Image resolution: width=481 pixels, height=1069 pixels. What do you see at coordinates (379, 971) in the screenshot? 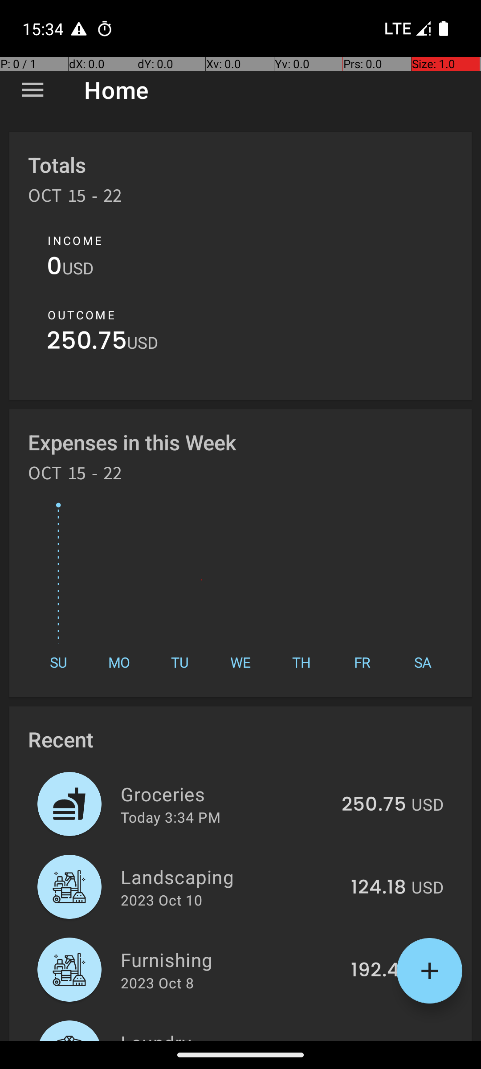
I see `192.41` at bounding box center [379, 971].